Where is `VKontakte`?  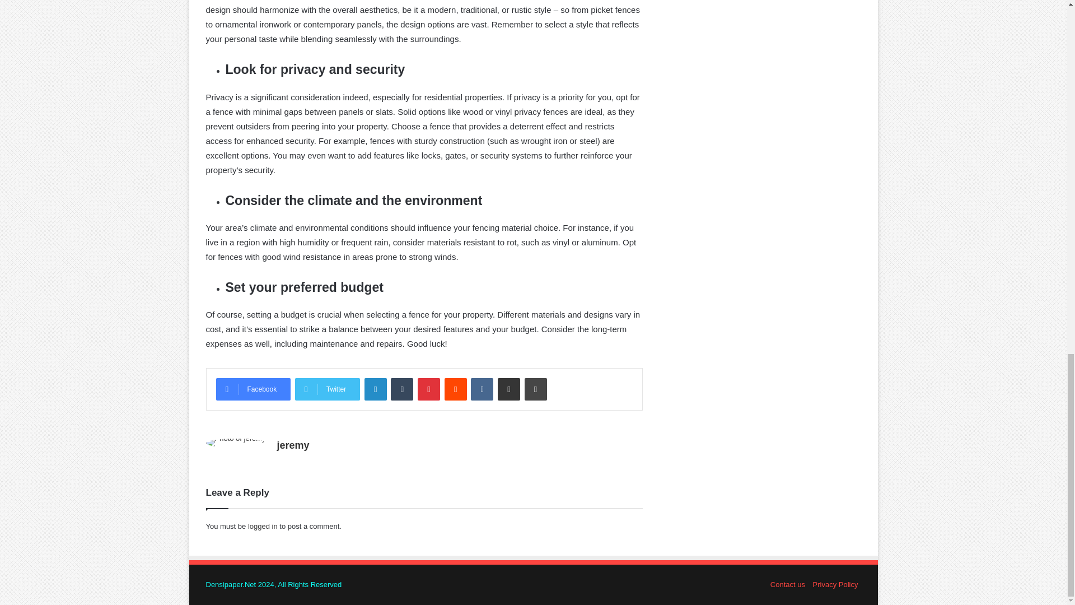
VKontakte is located at coordinates (482, 389).